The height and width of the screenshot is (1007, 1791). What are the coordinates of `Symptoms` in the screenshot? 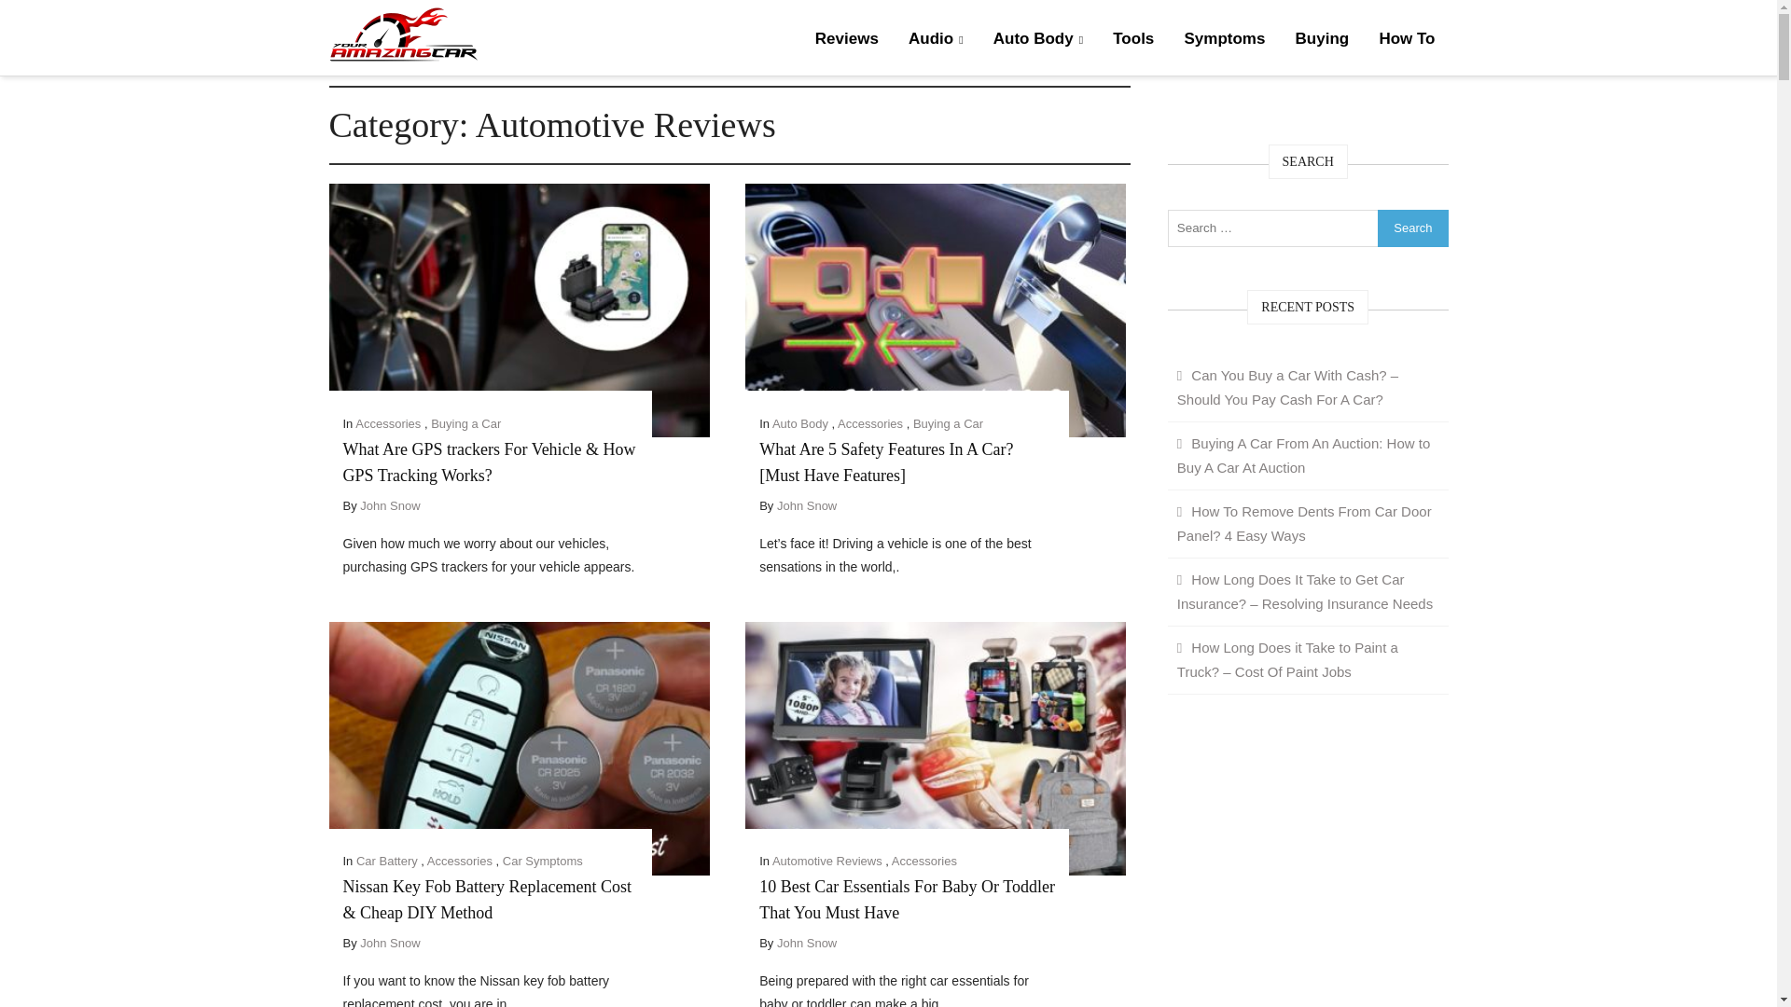 It's located at (1224, 39).